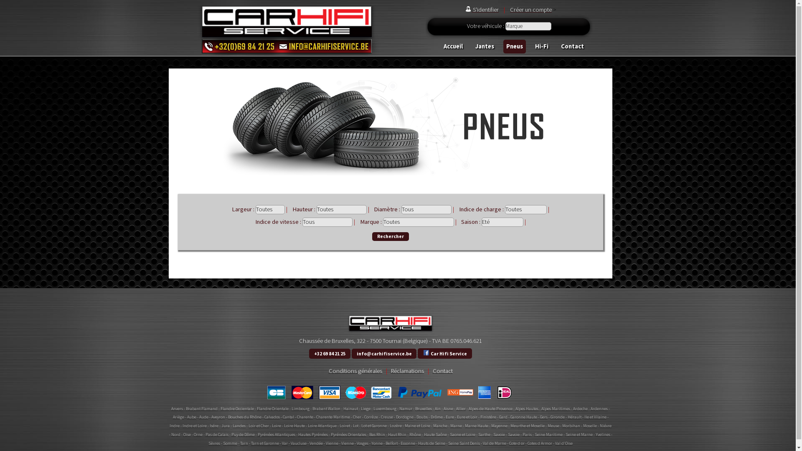 The image size is (802, 451). Describe the element at coordinates (217, 434) in the screenshot. I see `Pas de Calais` at that location.